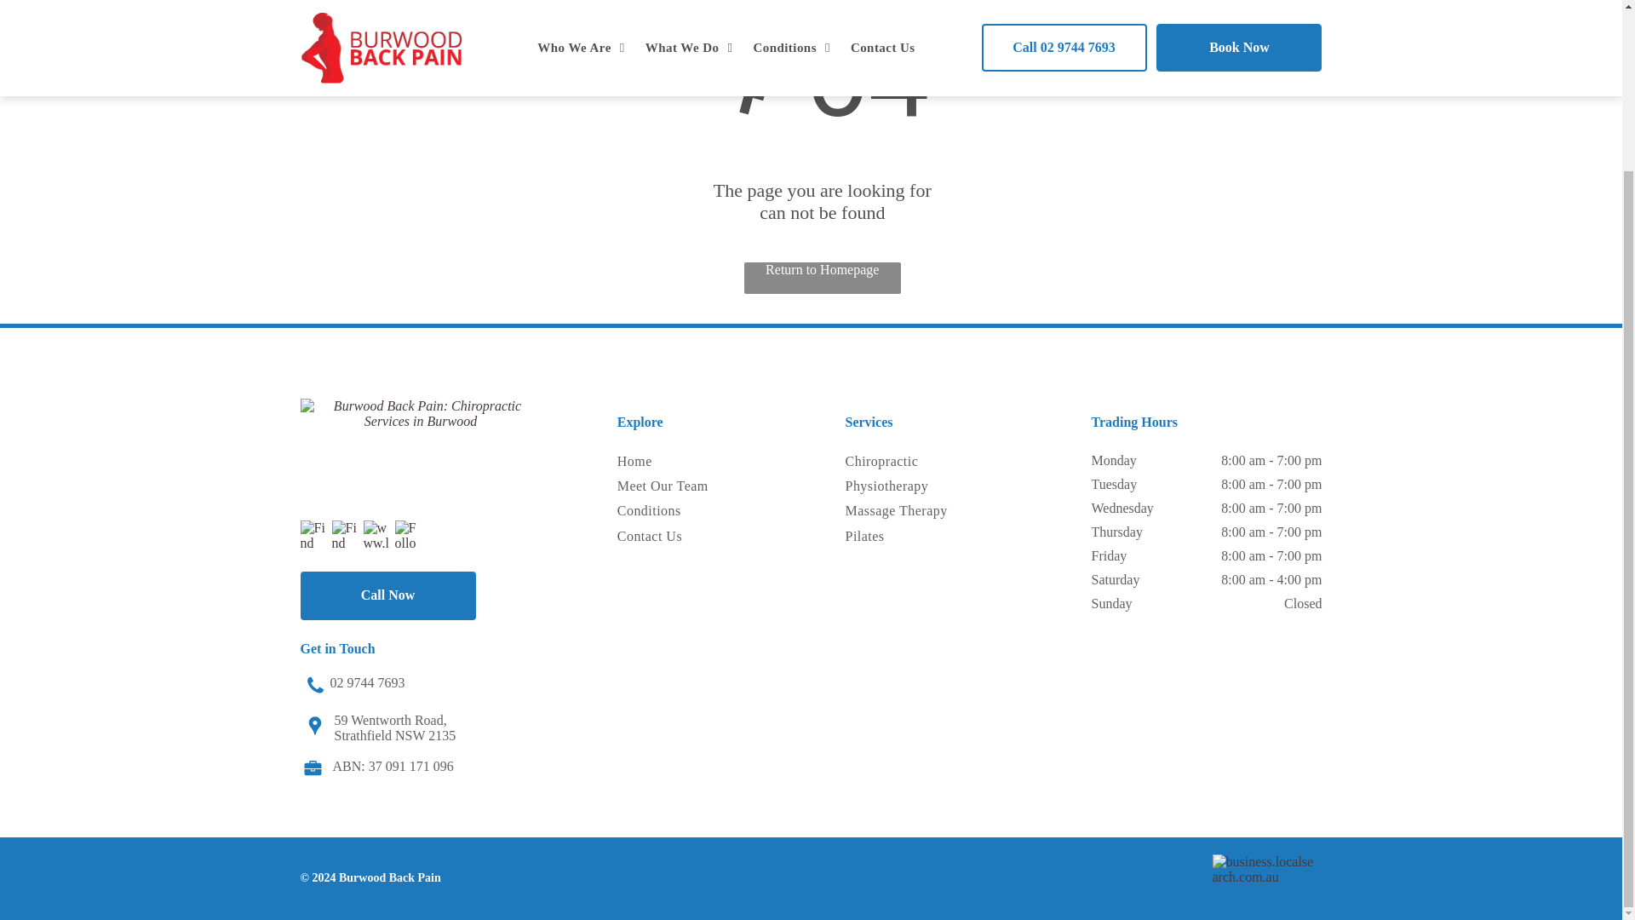 This screenshot has width=1635, height=920. What do you see at coordinates (909, 487) in the screenshot?
I see `Physiotherapy` at bounding box center [909, 487].